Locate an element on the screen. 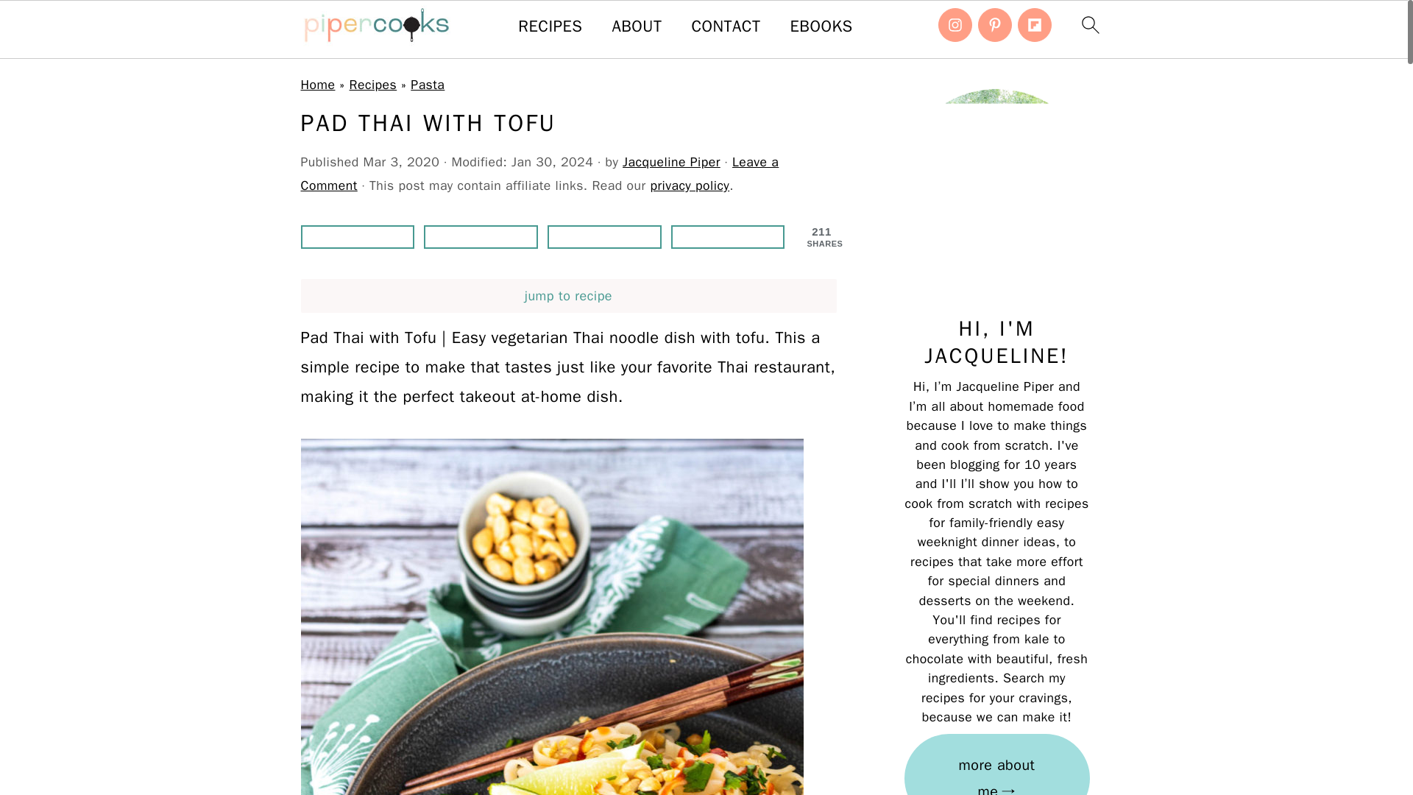  Recipes is located at coordinates (372, 84).